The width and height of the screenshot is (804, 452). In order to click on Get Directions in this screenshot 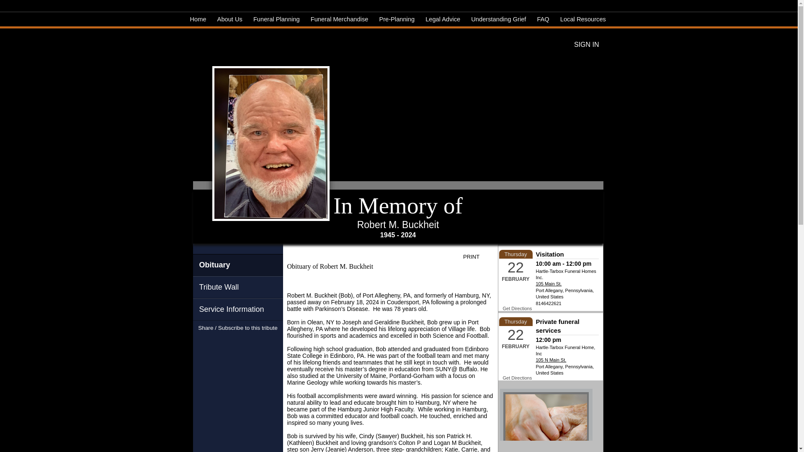, I will do `click(517, 378)`.